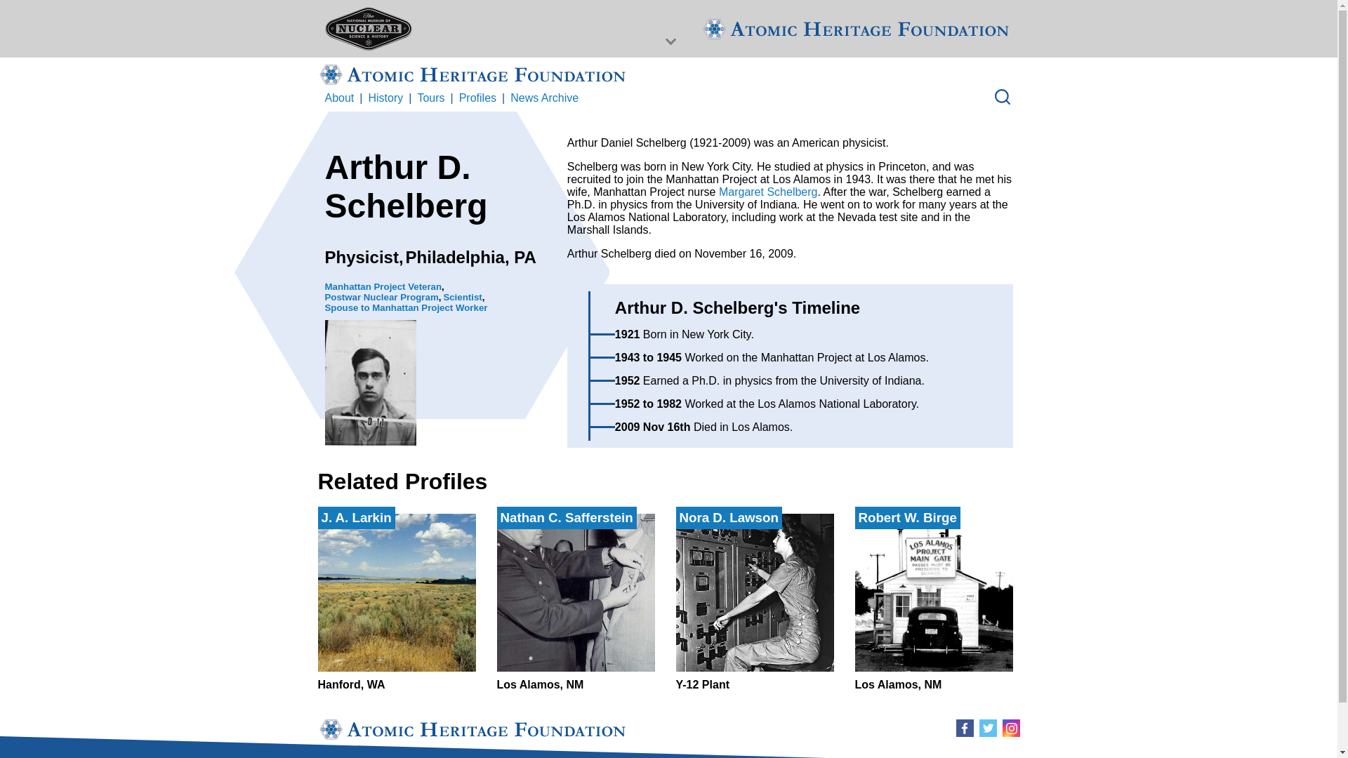  What do you see at coordinates (754, 602) in the screenshot?
I see `History` at bounding box center [754, 602].